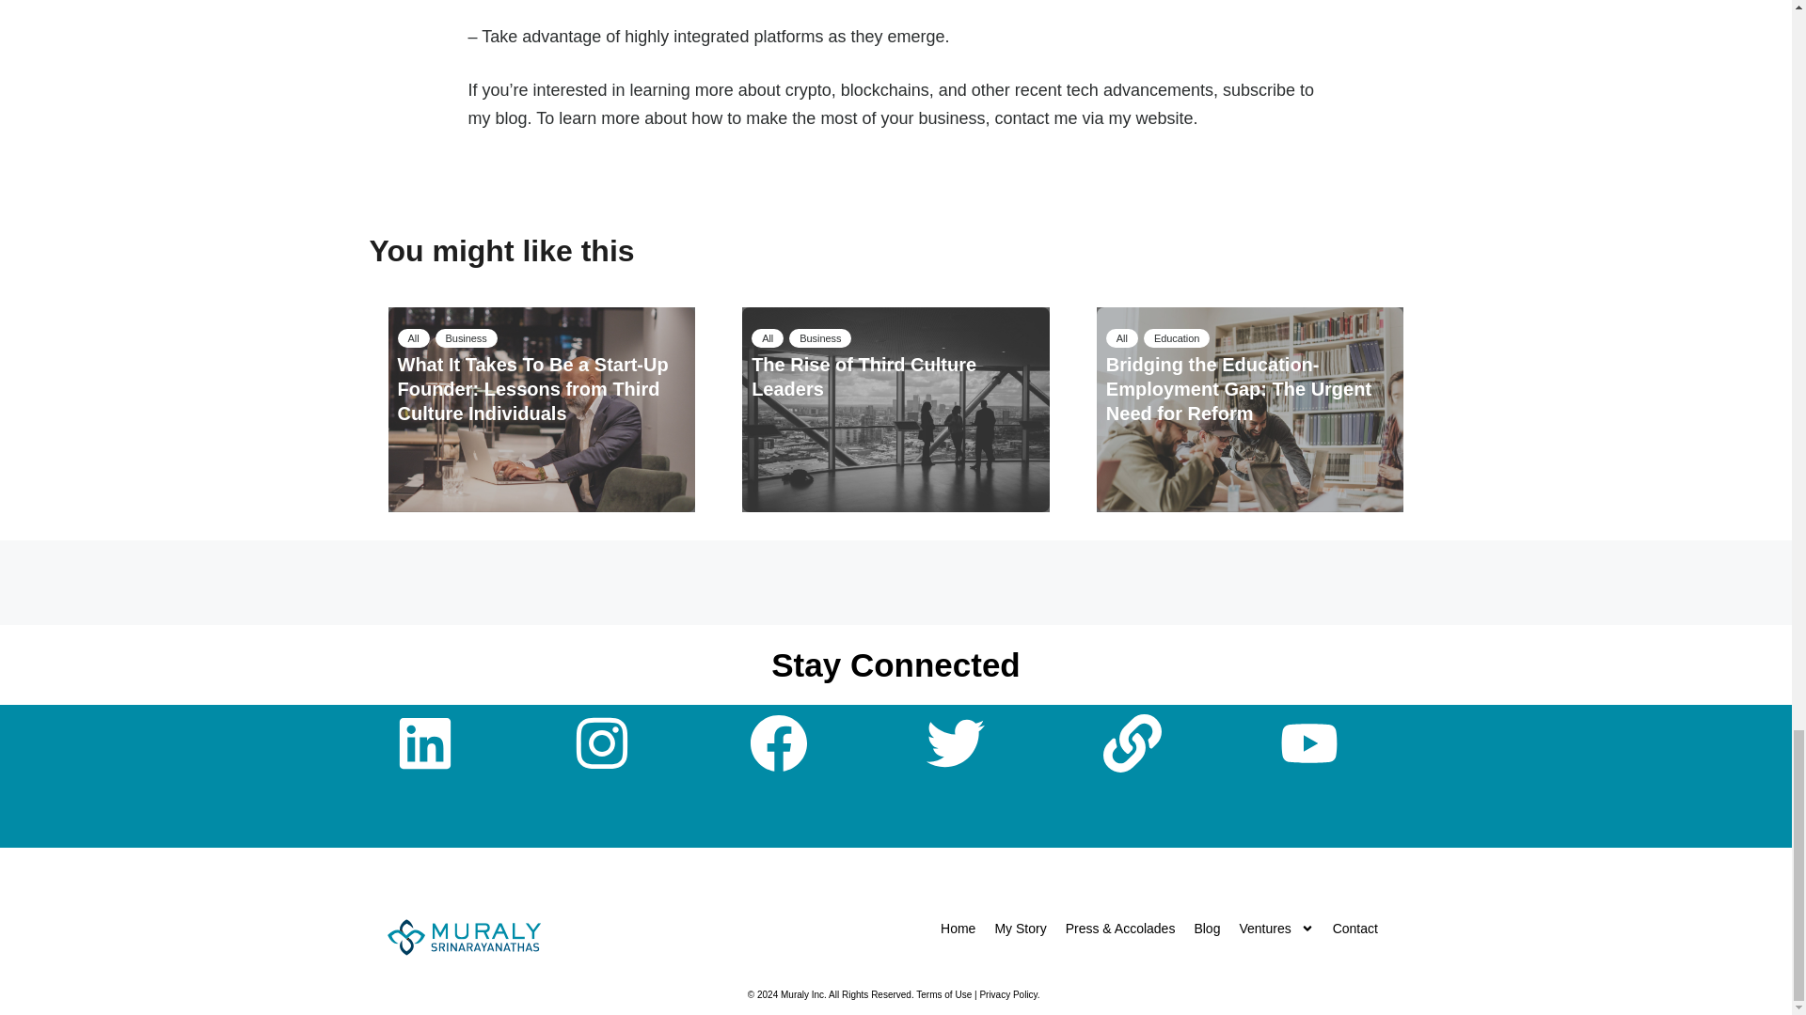 Image resolution: width=1806 pixels, height=1015 pixels. What do you see at coordinates (891, 104) in the screenshot?
I see `subscribe to my blog` at bounding box center [891, 104].